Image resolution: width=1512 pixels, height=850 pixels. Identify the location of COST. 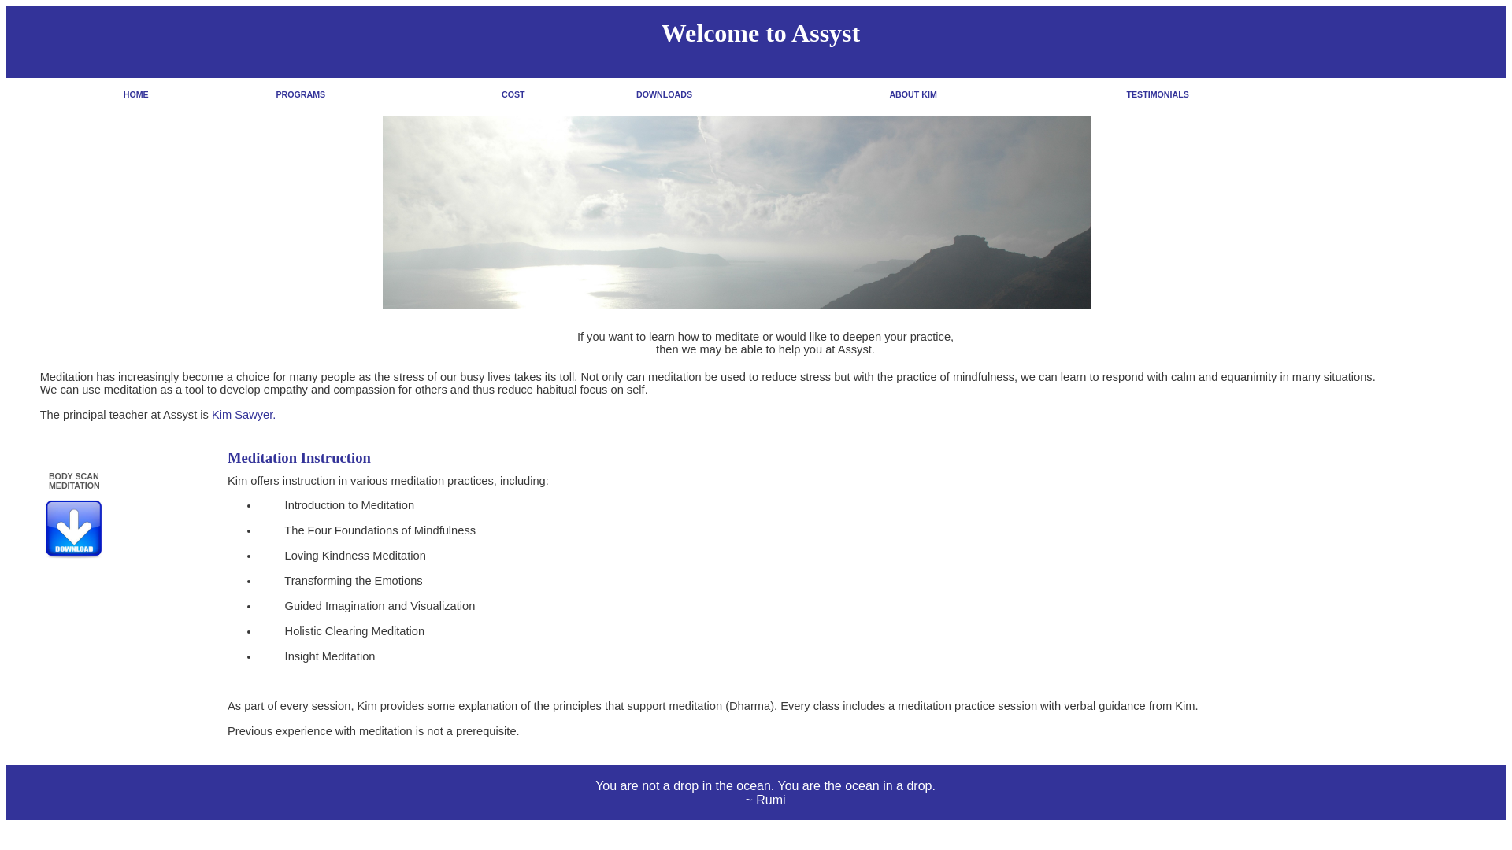
(513, 94).